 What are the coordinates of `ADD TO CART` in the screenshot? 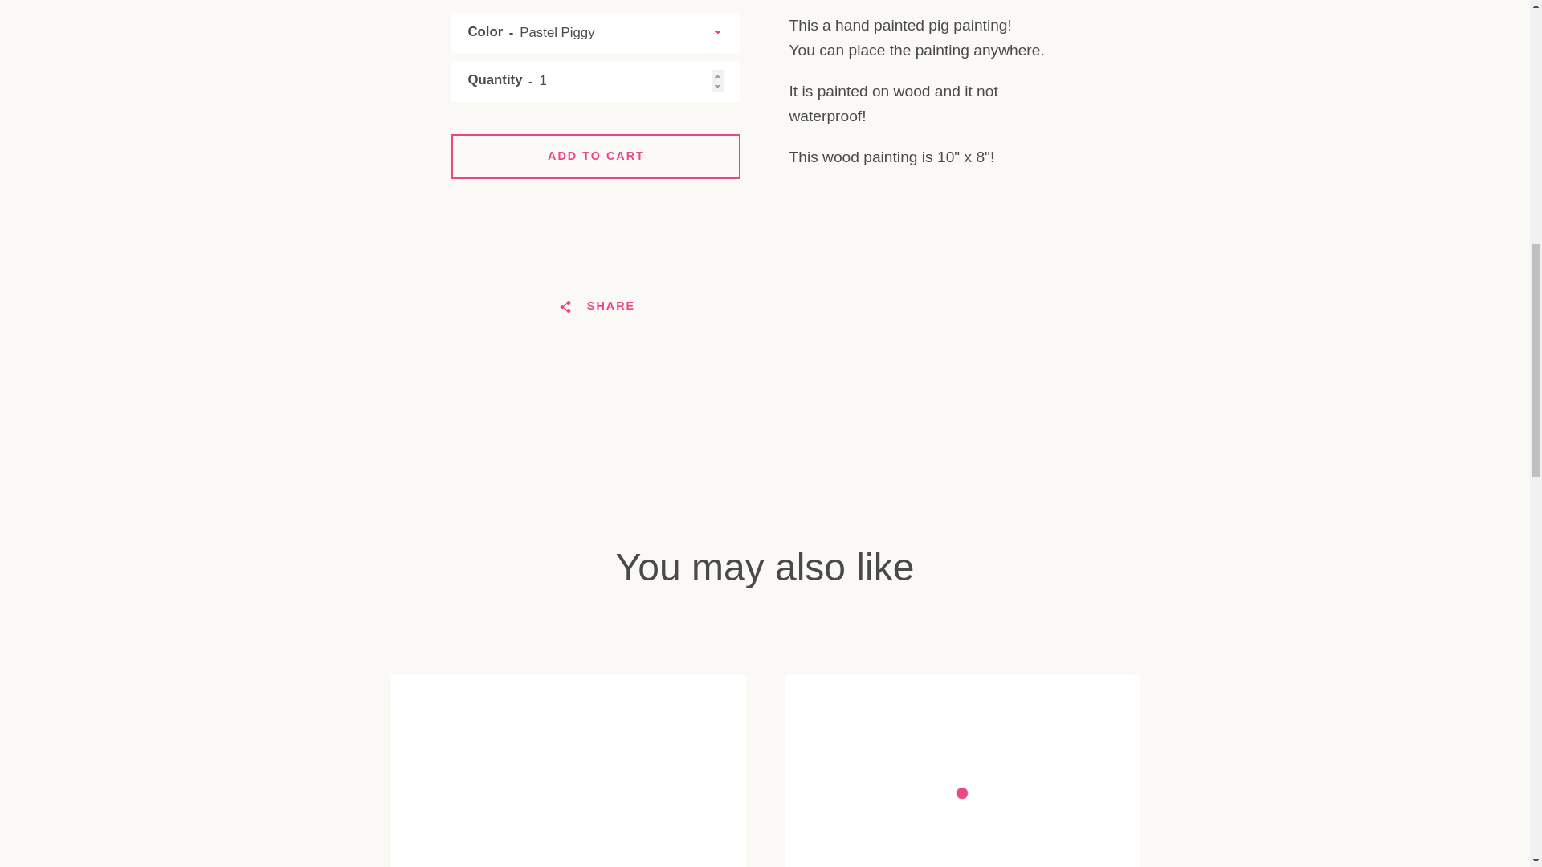 It's located at (596, 156).